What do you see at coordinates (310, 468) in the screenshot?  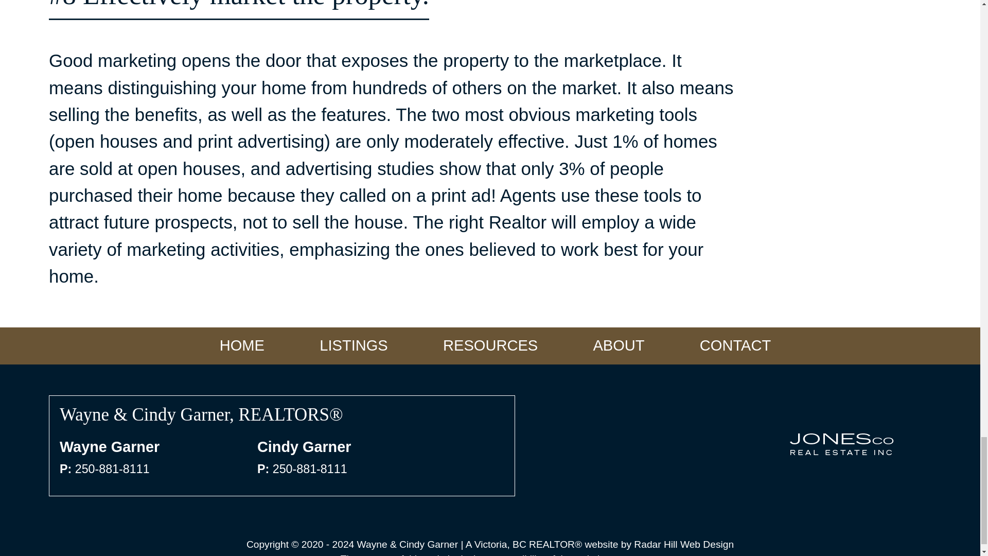 I see `250-881-8111` at bounding box center [310, 468].